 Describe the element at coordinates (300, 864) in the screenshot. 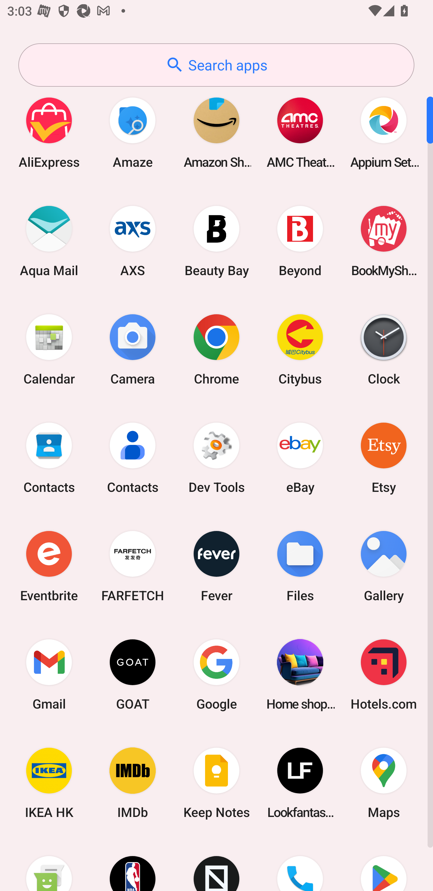

I see `Phone` at that location.